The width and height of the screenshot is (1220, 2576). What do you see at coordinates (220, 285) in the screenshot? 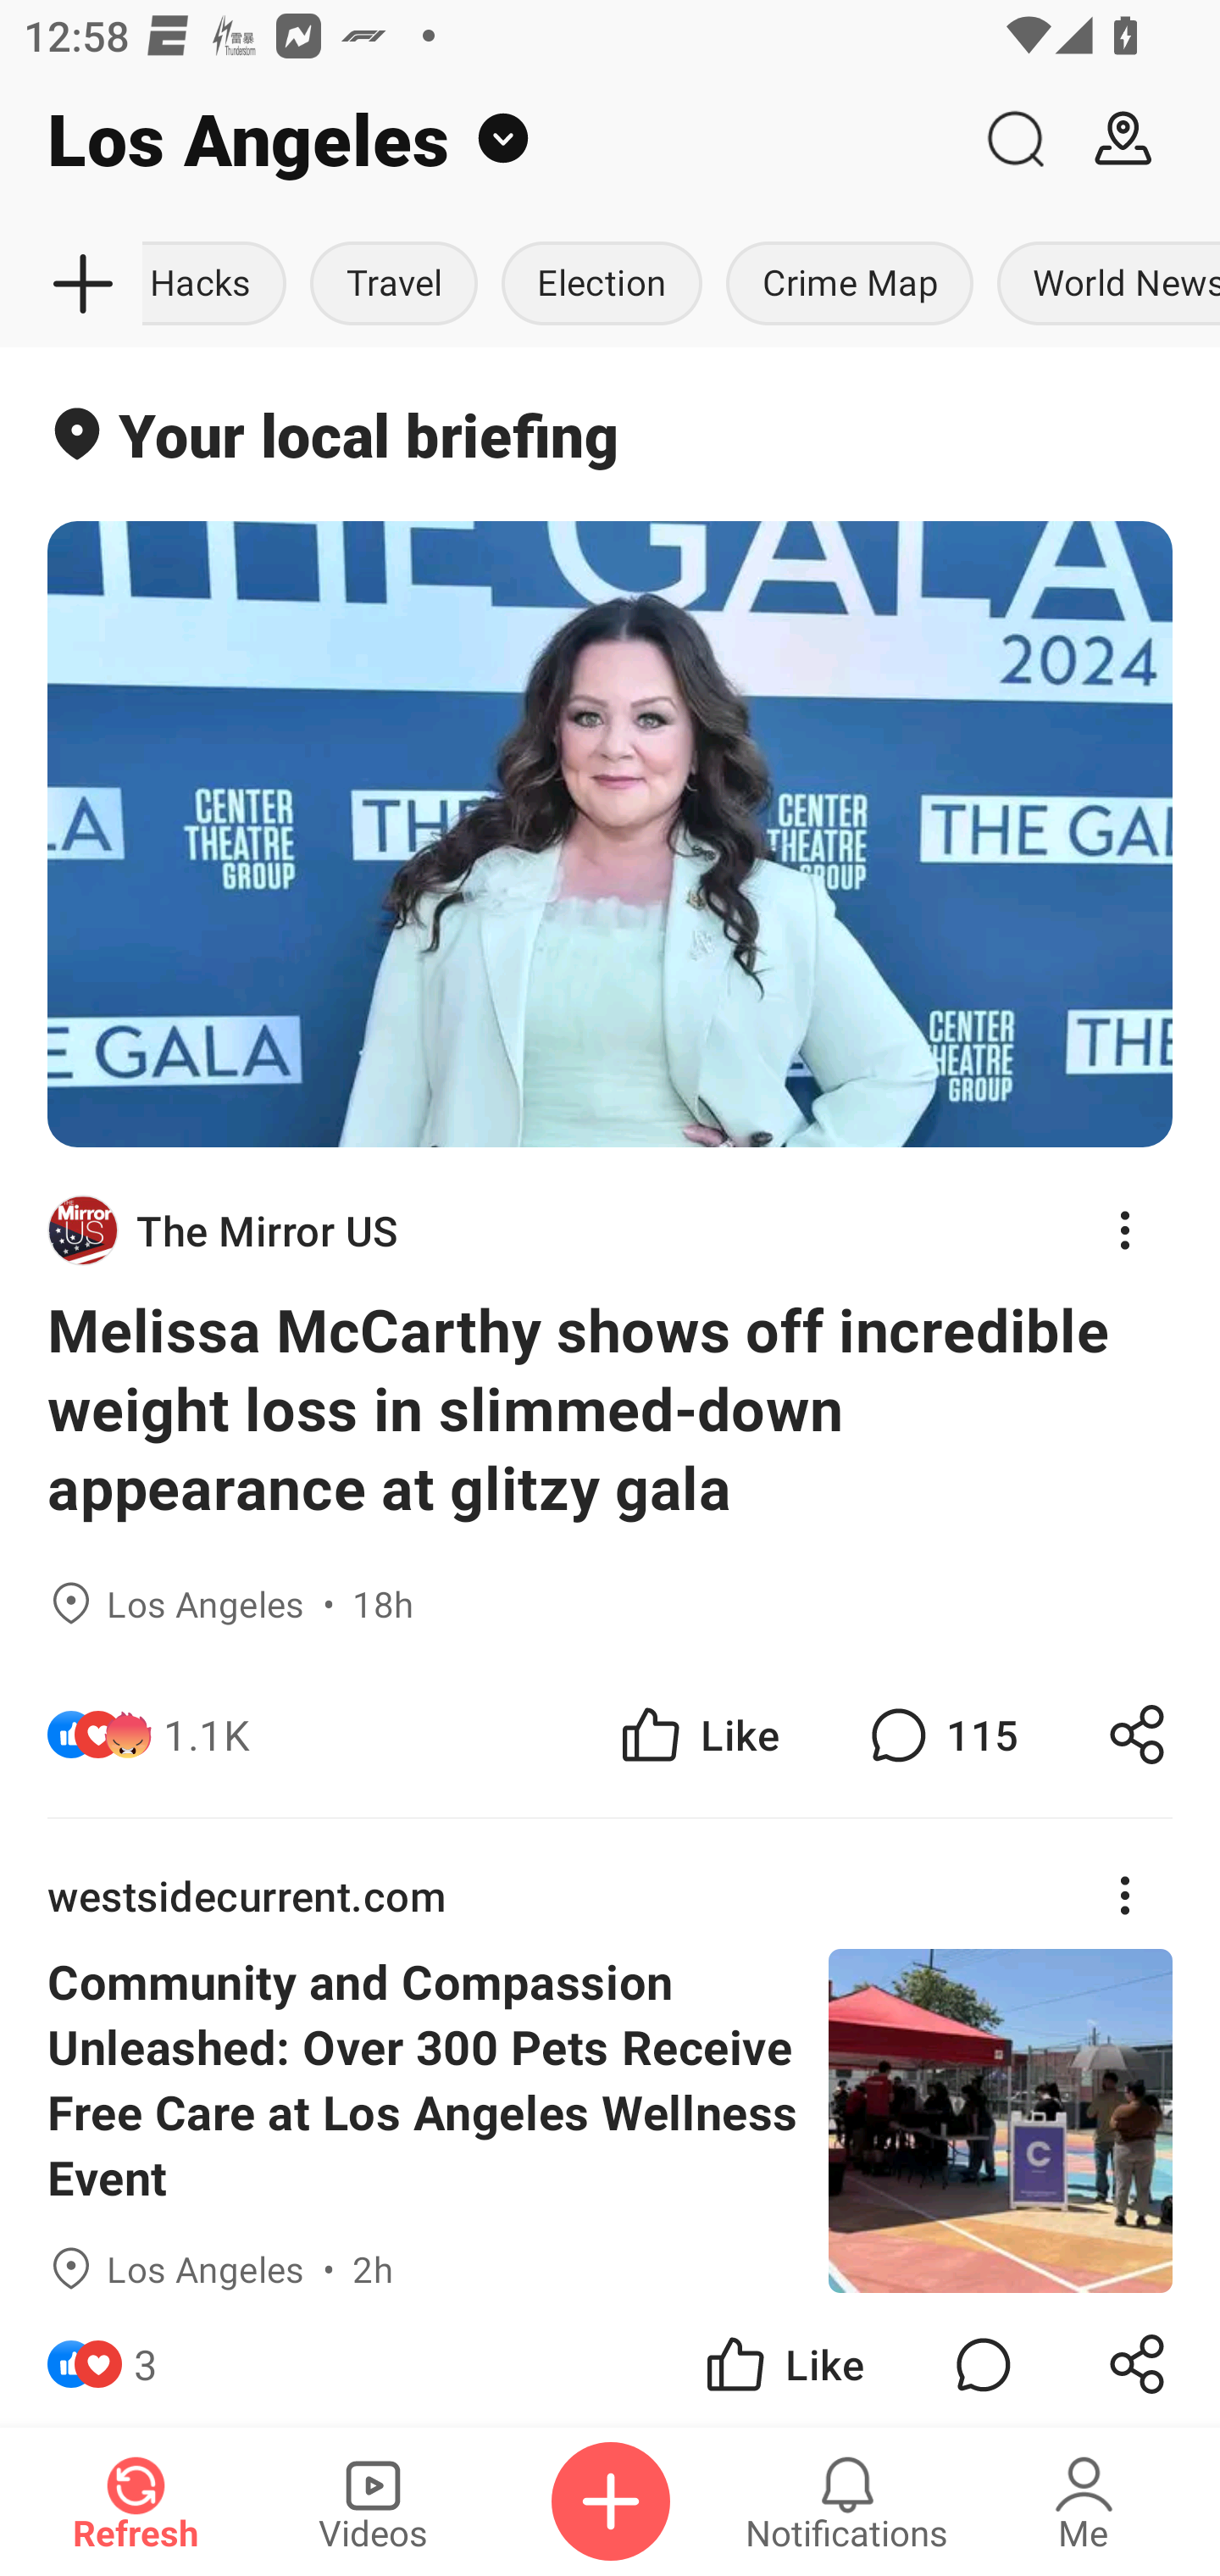
I see `Life Hacks` at bounding box center [220, 285].